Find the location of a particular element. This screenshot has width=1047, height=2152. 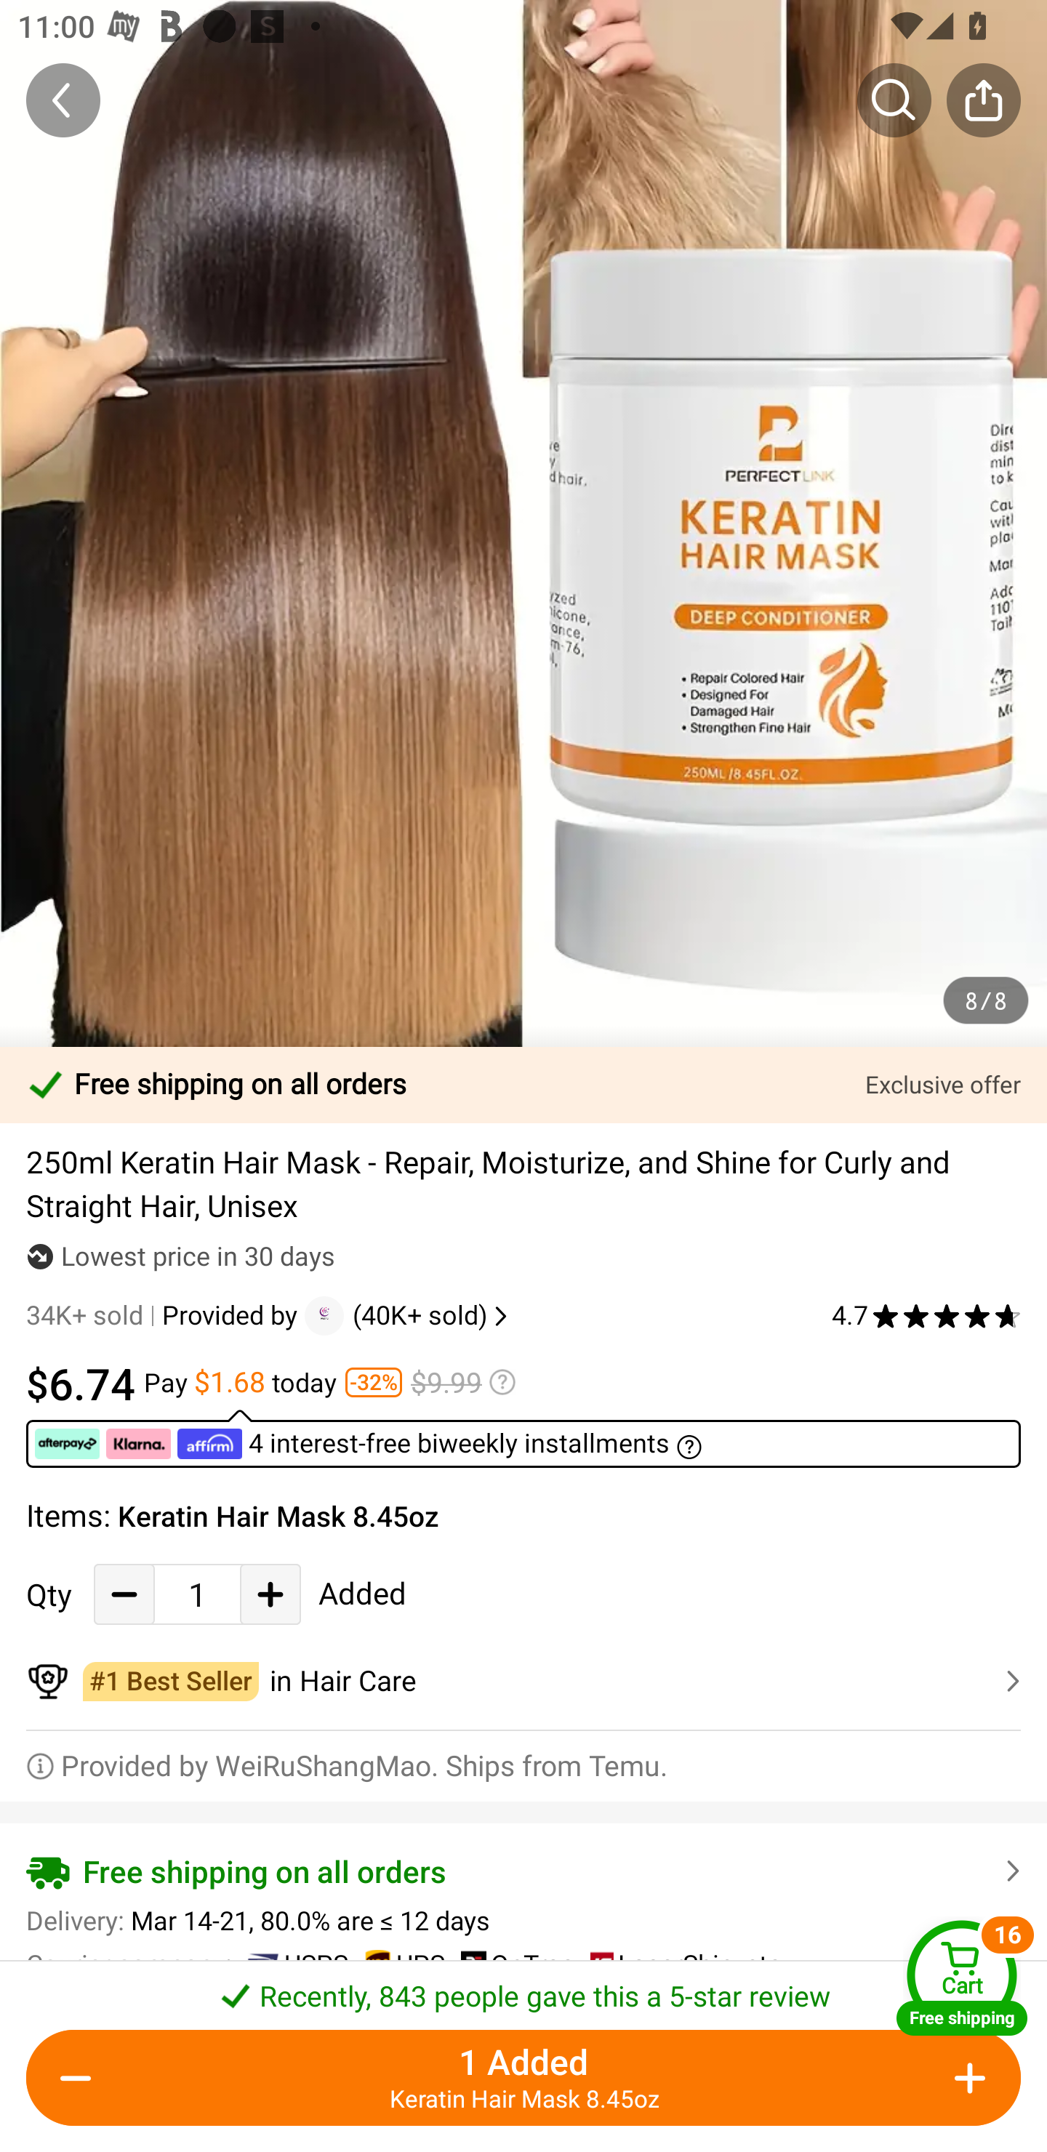

￼￼Recently, 843 people gave this a 5-star review is located at coordinates (523, 1988).